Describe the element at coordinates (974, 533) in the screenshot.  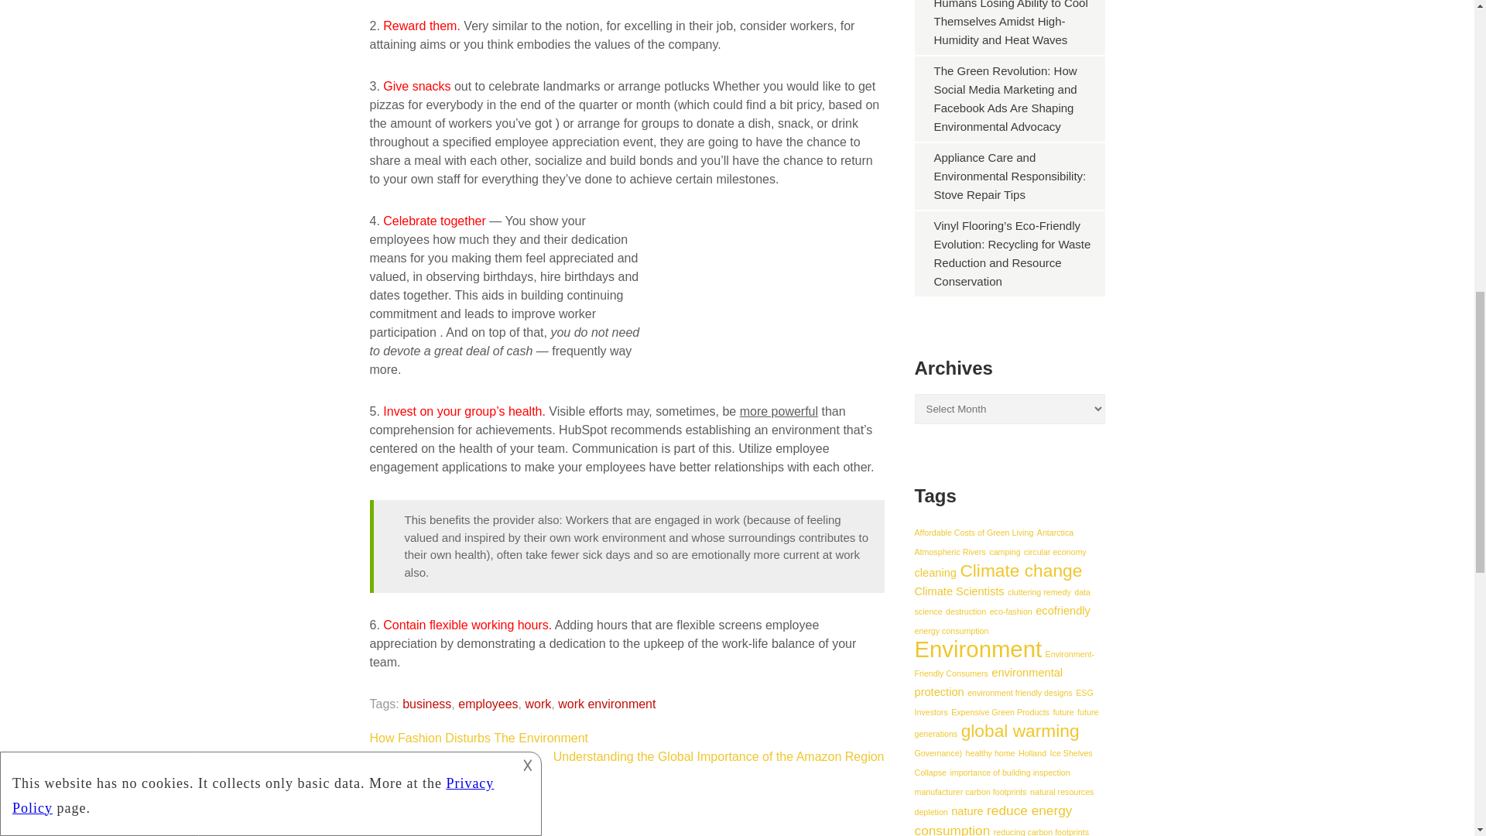
I see `Affordable Costs of Green Living` at that location.